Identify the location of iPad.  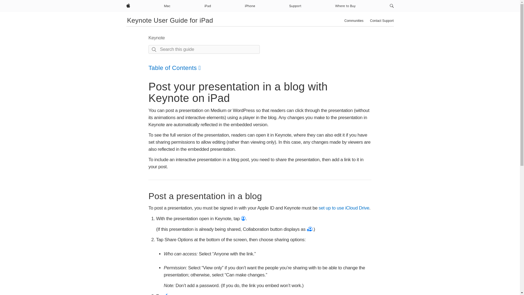
(207, 6).